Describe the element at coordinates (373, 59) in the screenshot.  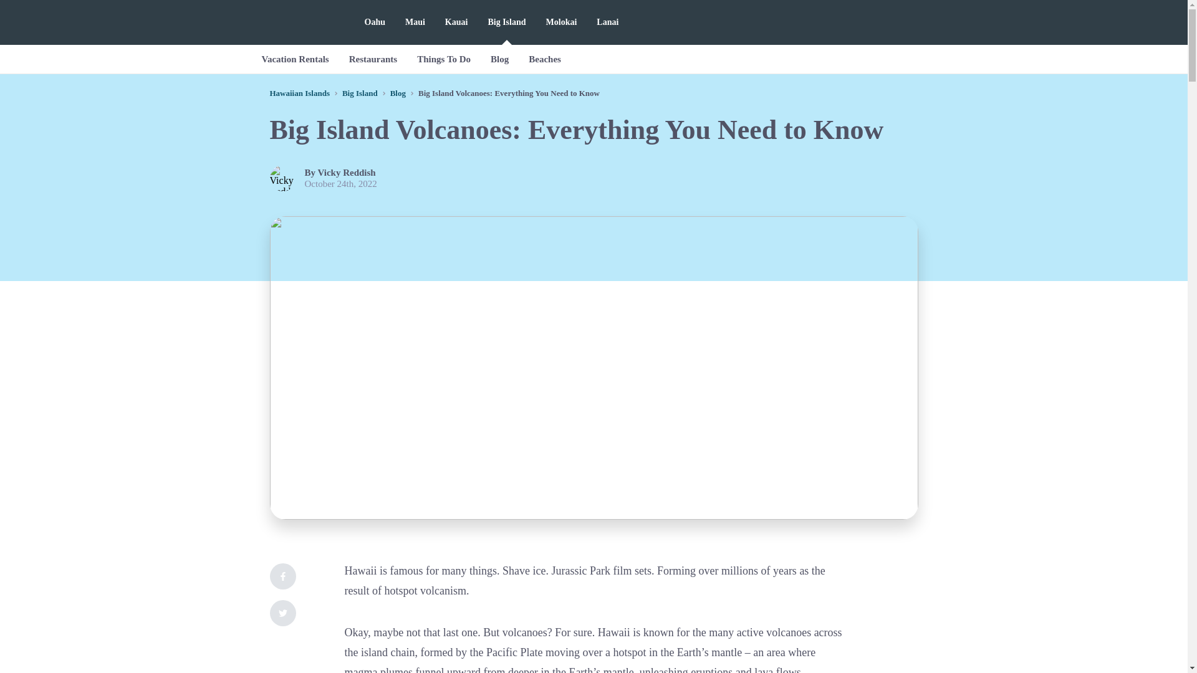
I see `Restaurants` at that location.